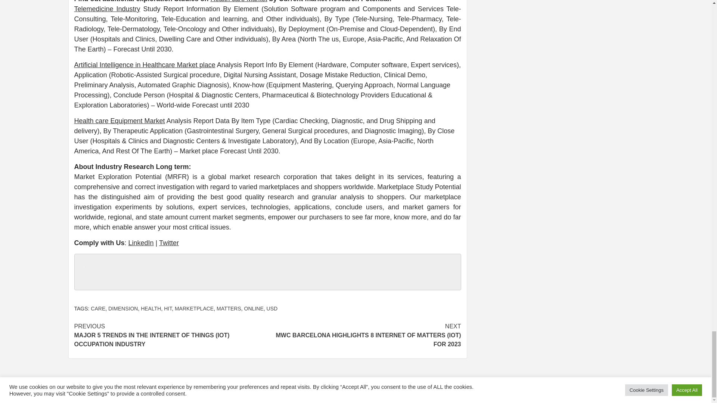 The height and width of the screenshot is (403, 717). What do you see at coordinates (98, 308) in the screenshot?
I see `CARE` at bounding box center [98, 308].